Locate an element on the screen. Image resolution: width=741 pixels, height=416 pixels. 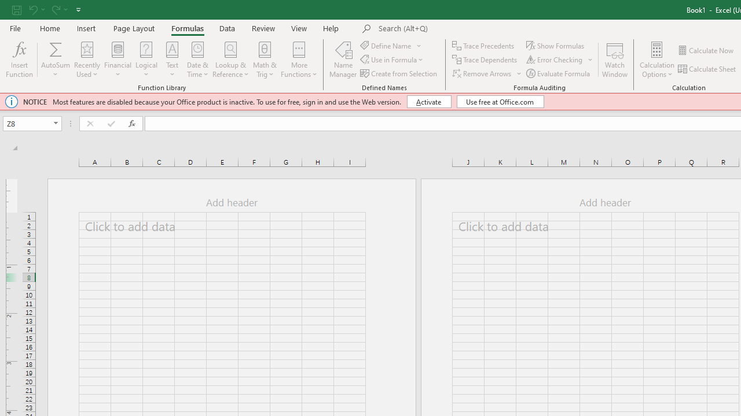
Use free at Office.com is located at coordinates (500, 102).